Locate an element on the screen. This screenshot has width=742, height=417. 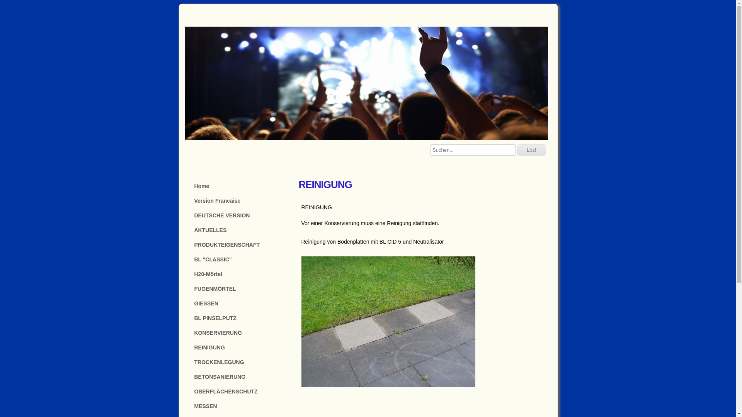
MESSEN is located at coordinates (240, 406).